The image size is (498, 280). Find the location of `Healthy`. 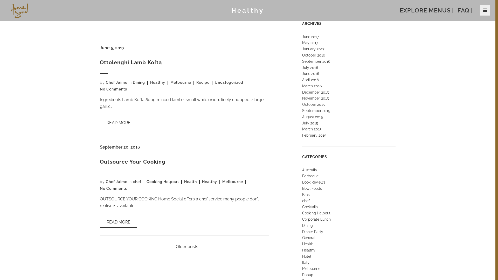

Healthy is located at coordinates (210, 182).